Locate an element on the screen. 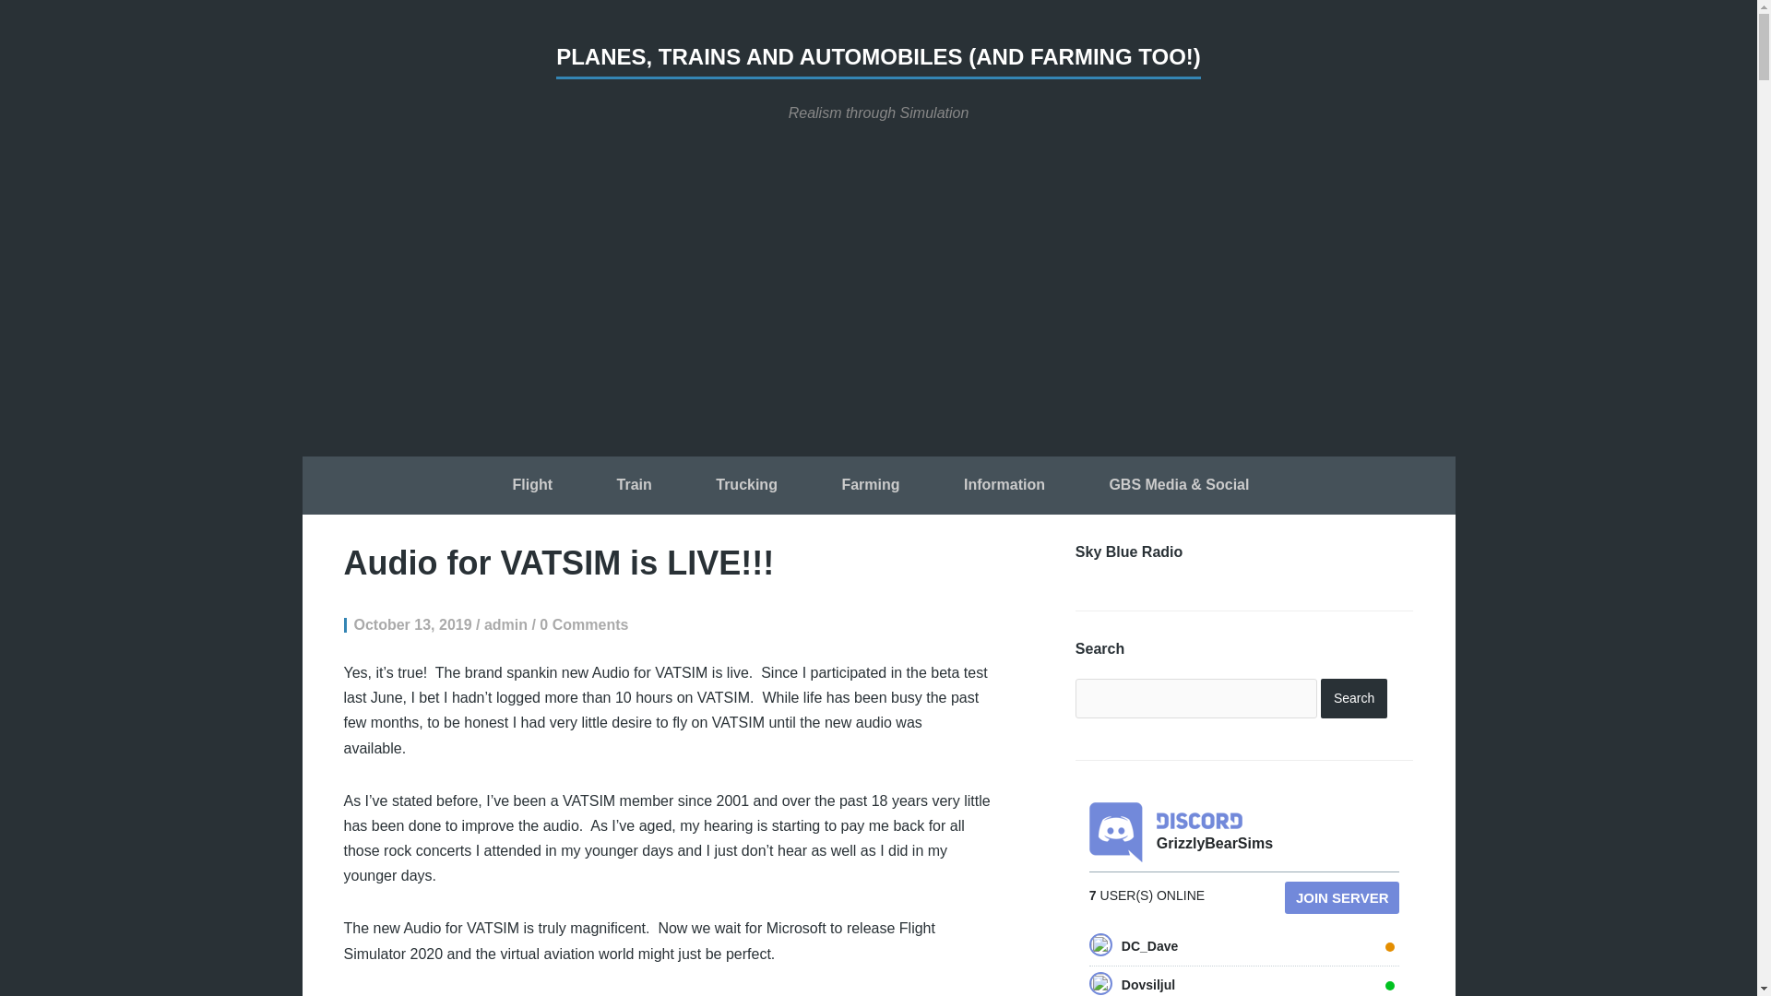  Trucking is located at coordinates (746, 487).